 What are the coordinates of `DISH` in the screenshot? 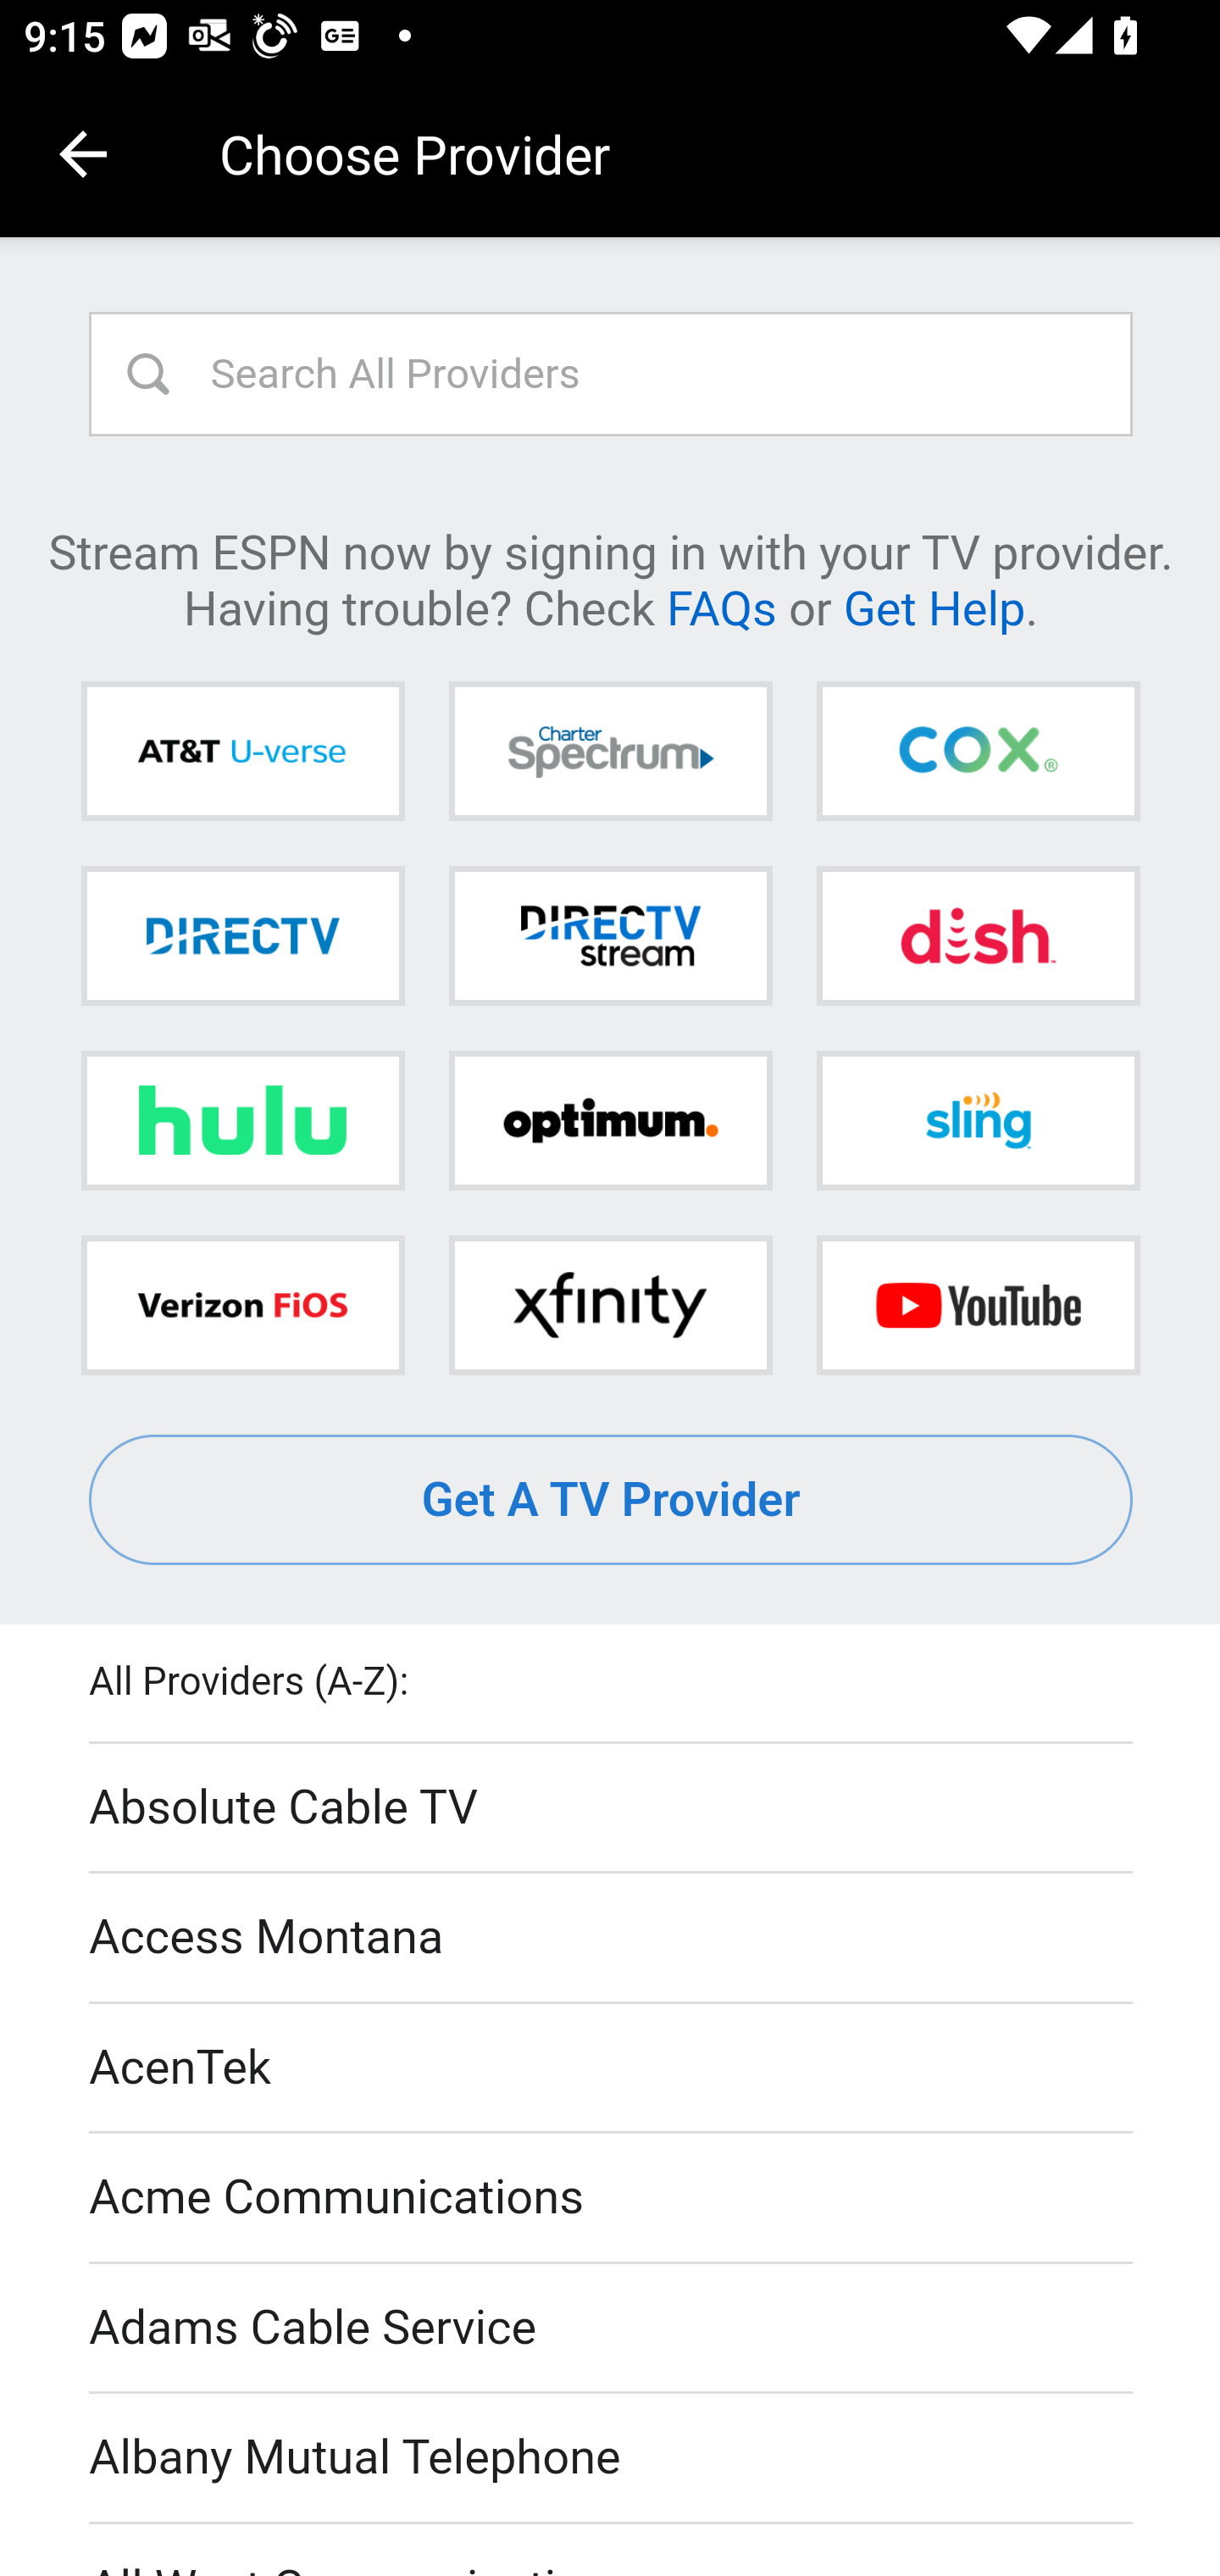 It's located at (978, 935).